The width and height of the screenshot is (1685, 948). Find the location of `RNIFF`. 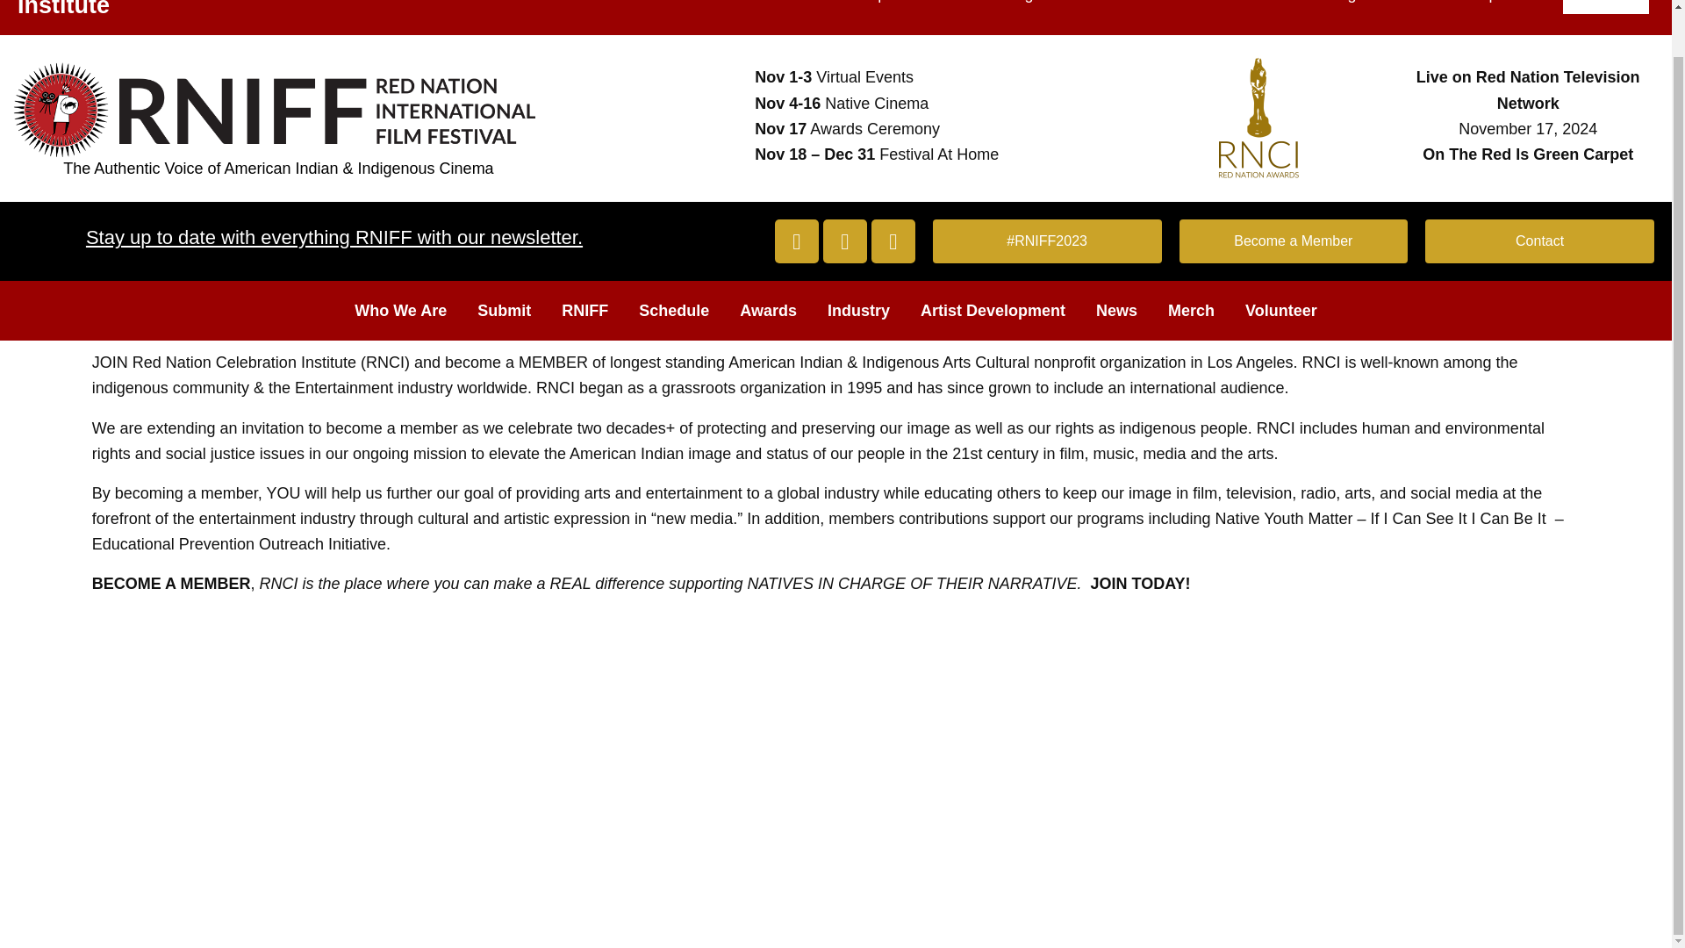

RNIFF is located at coordinates (584, 311).